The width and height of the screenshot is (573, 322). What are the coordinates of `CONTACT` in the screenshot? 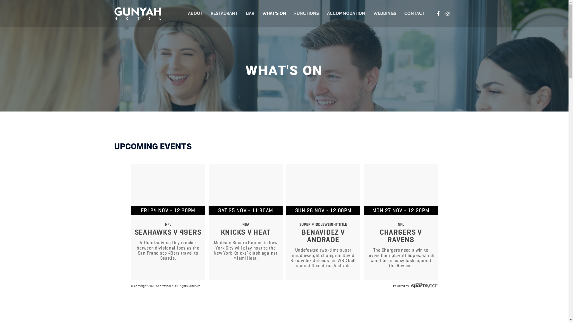 It's located at (415, 13).